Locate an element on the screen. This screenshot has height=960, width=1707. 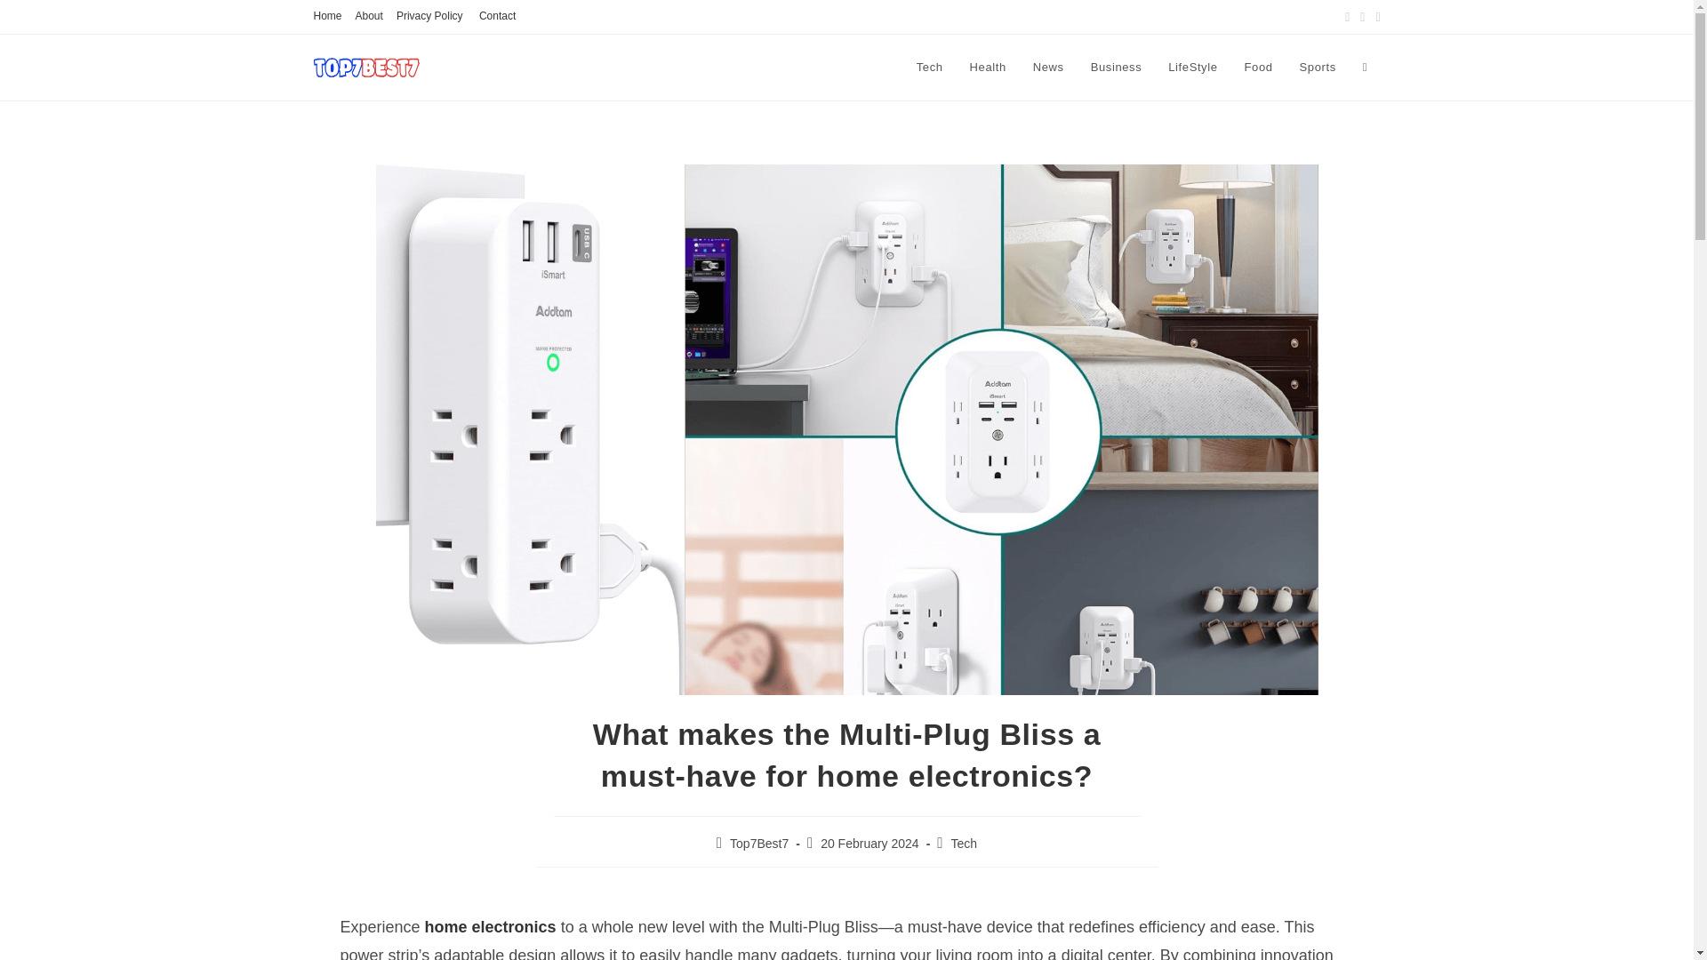
home electronics is located at coordinates (491, 926).